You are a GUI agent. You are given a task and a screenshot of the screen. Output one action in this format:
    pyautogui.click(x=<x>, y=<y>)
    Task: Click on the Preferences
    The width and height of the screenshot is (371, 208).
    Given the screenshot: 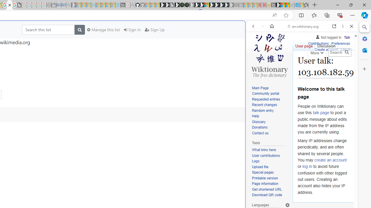 What is the action you would take?
    pyautogui.click(x=341, y=44)
    